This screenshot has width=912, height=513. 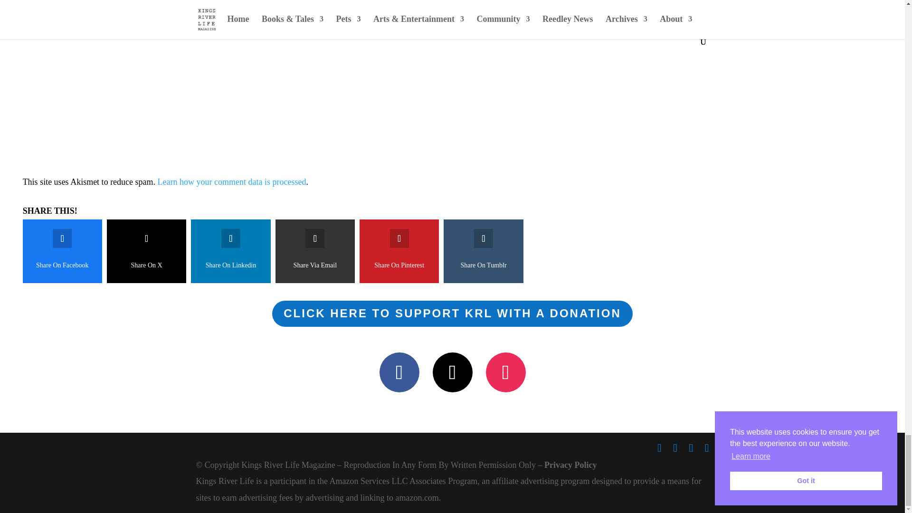 What do you see at coordinates (452, 372) in the screenshot?
I see `Follow on X` at bounding box center [452, 372].